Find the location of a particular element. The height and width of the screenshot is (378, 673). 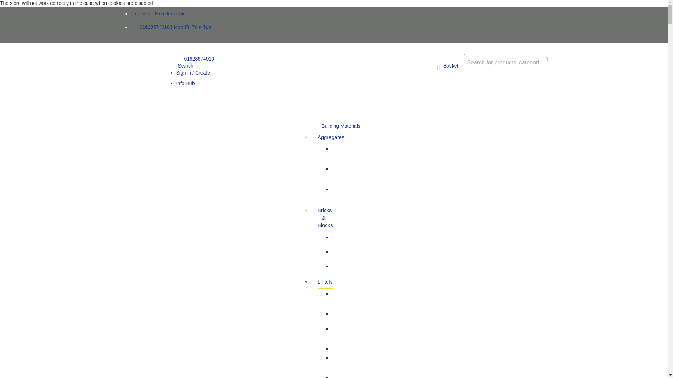

Building Materials is located at coordinates (341, 126).